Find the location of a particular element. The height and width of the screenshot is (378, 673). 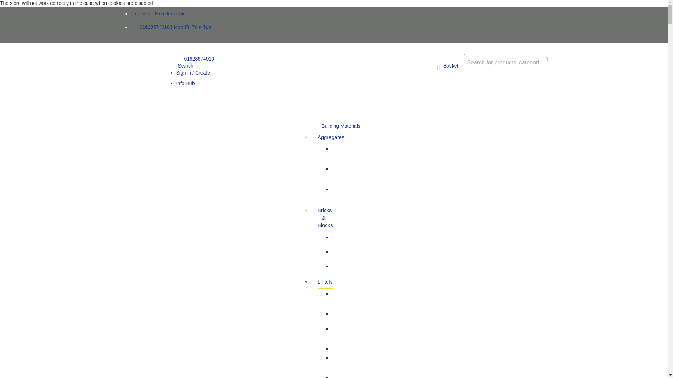

Building Materials is located at coordinates (341, 126).